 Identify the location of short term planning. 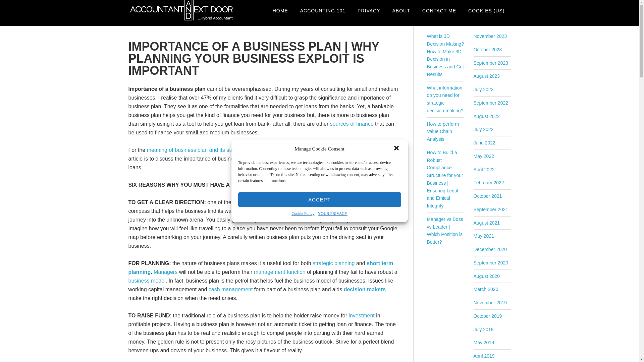
(260, 267).